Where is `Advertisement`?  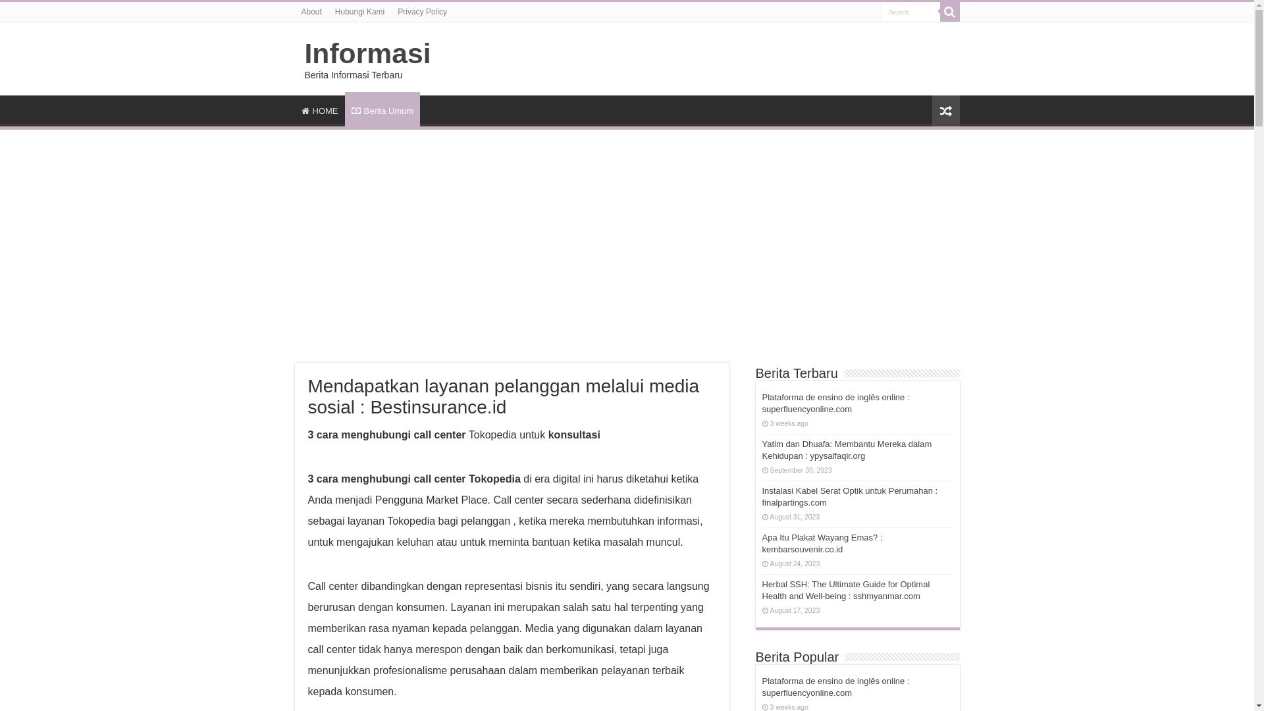 Advertisement is located at coordinates (627, 238).